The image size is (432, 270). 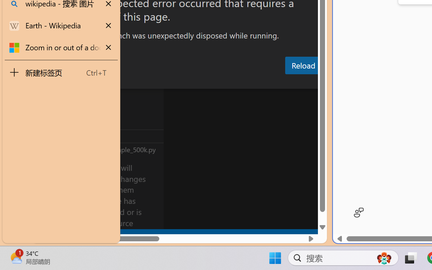 What do you see at coordinates (72, 236) in the screenshot?
I see `No Problems` at bounding box center [72, 236].